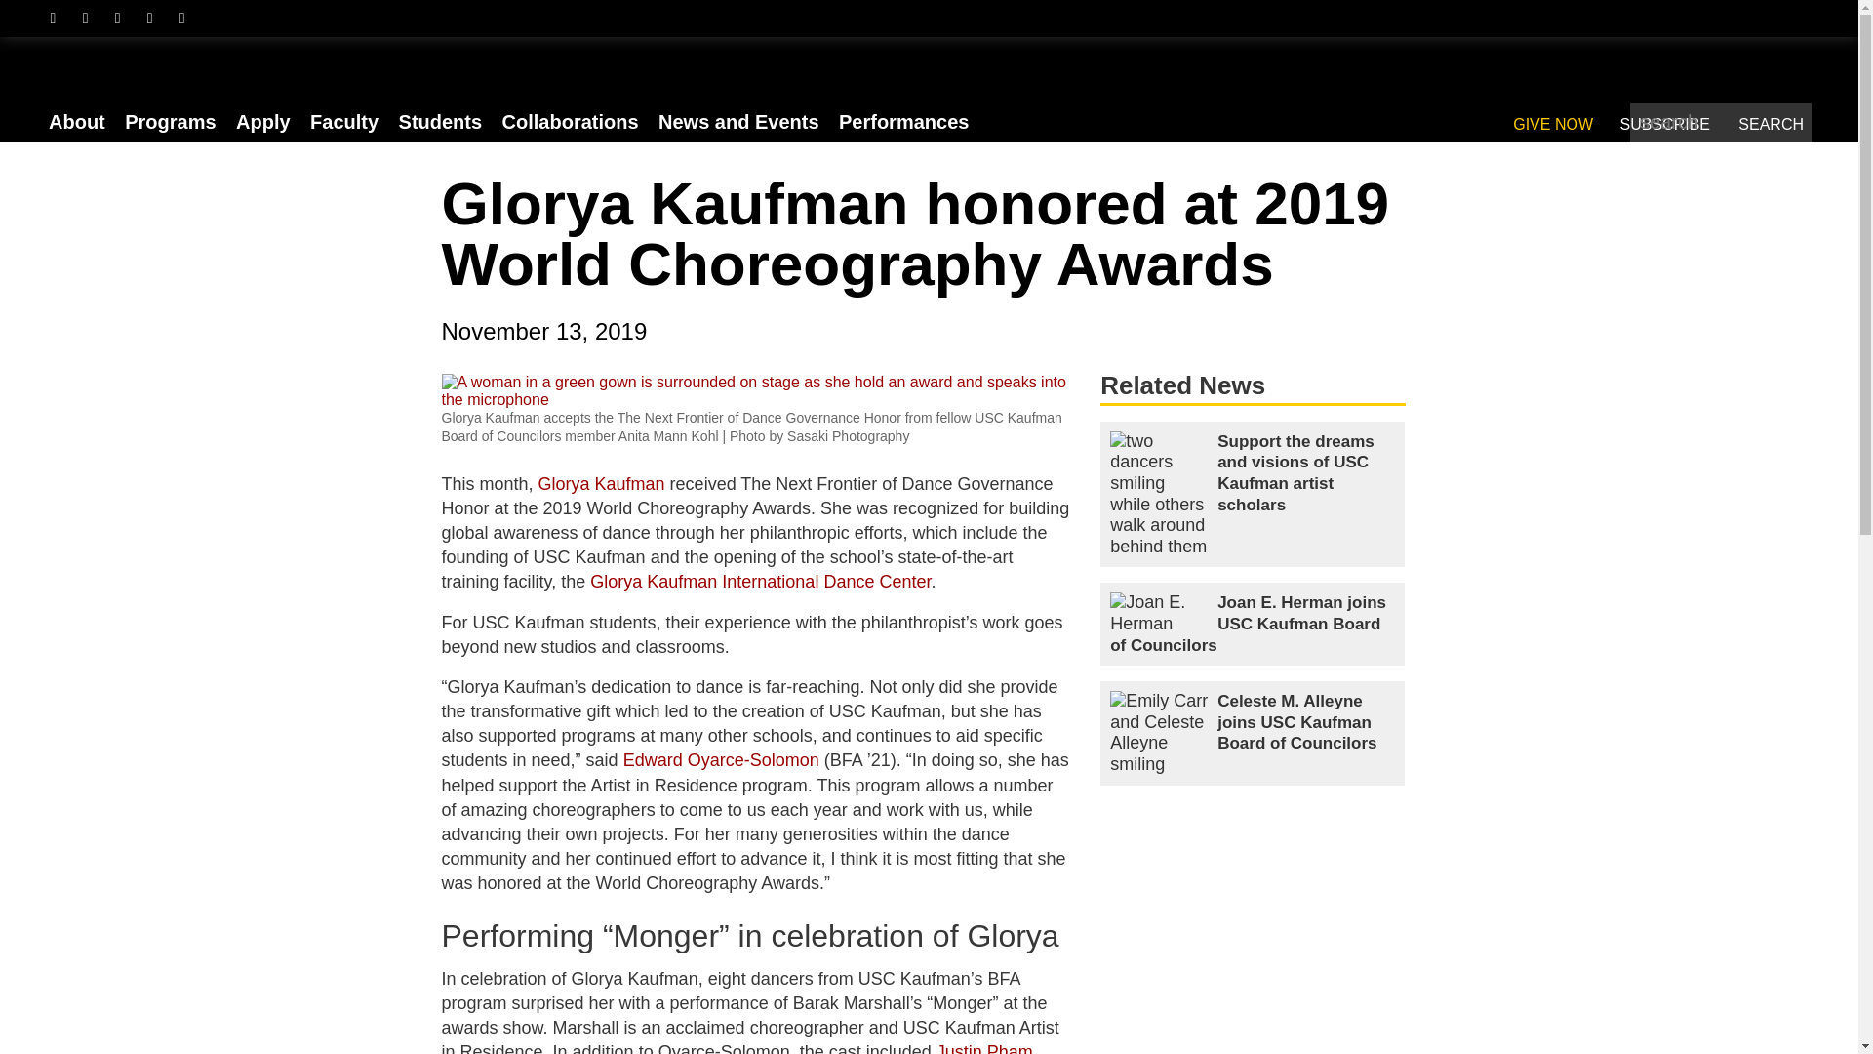 The image size is (1873, 1054). What do you see at coordinates (76, 122) in the screenshot?
I see `About` at bounding box center [76, 122].